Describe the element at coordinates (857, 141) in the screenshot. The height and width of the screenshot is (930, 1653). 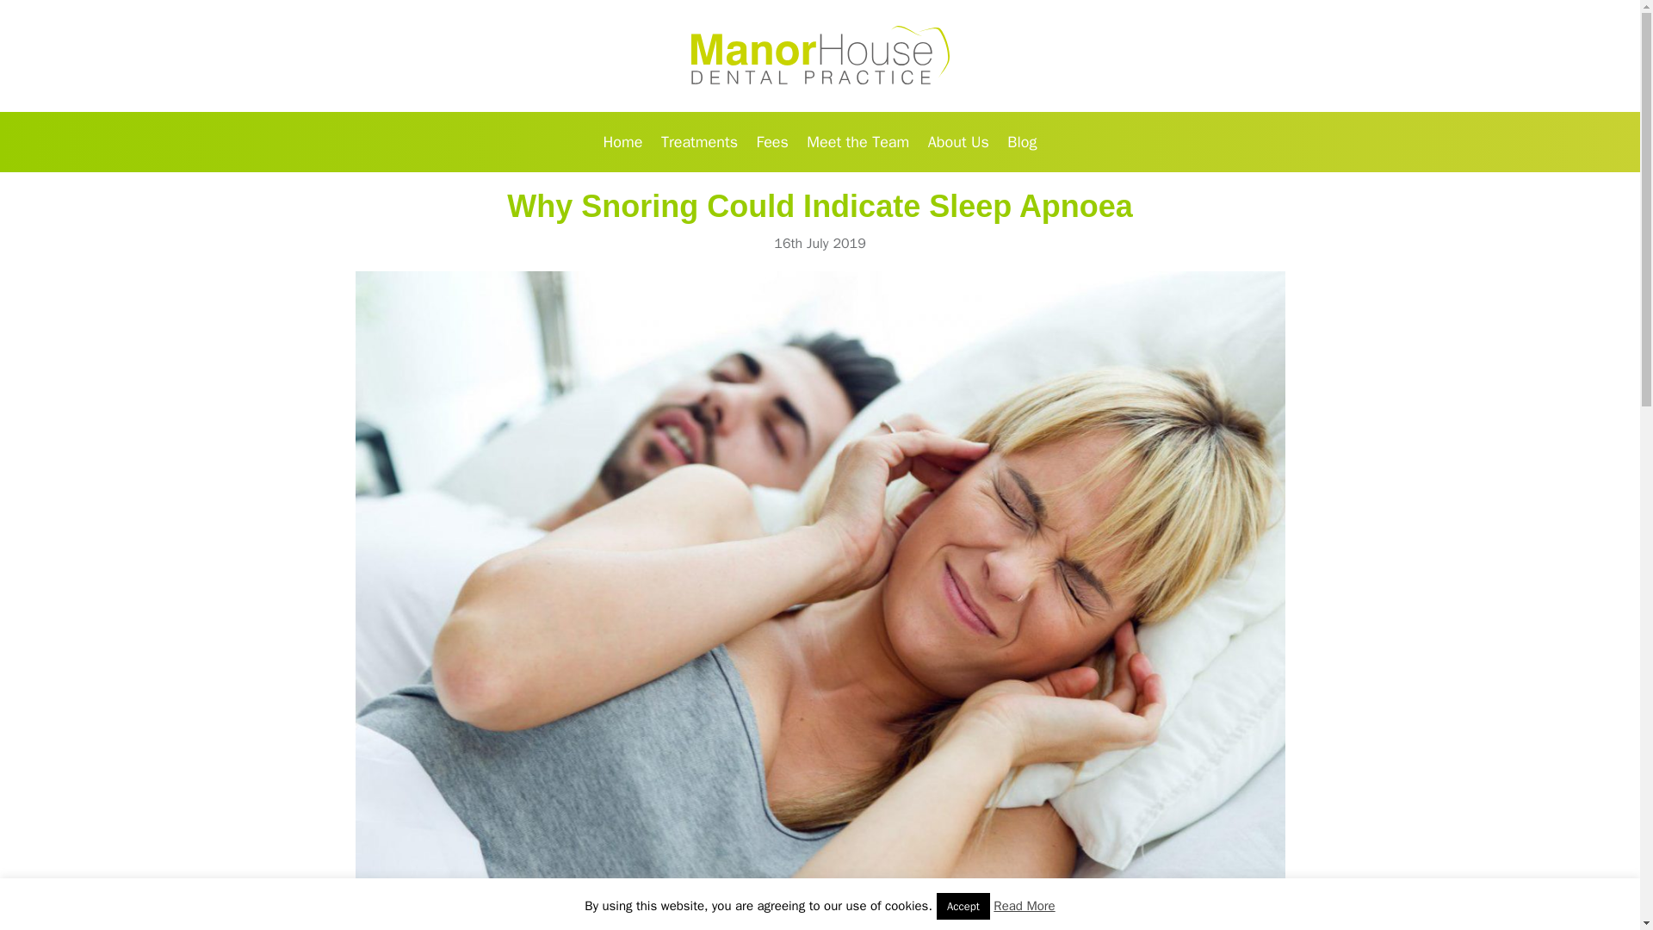
I see `Meet the Team` at that location.